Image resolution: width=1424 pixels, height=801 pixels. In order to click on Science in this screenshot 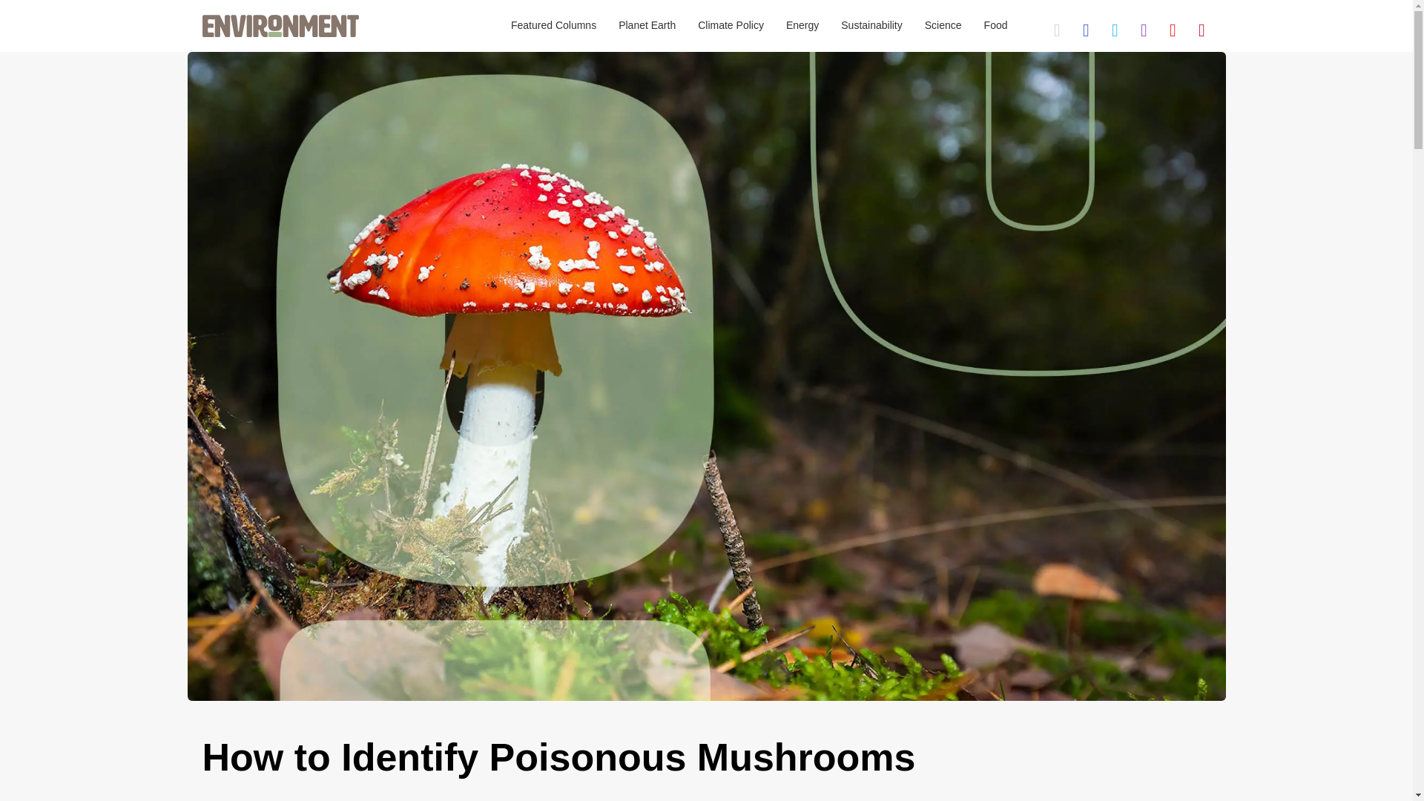, I will do `click(943, 27)`.